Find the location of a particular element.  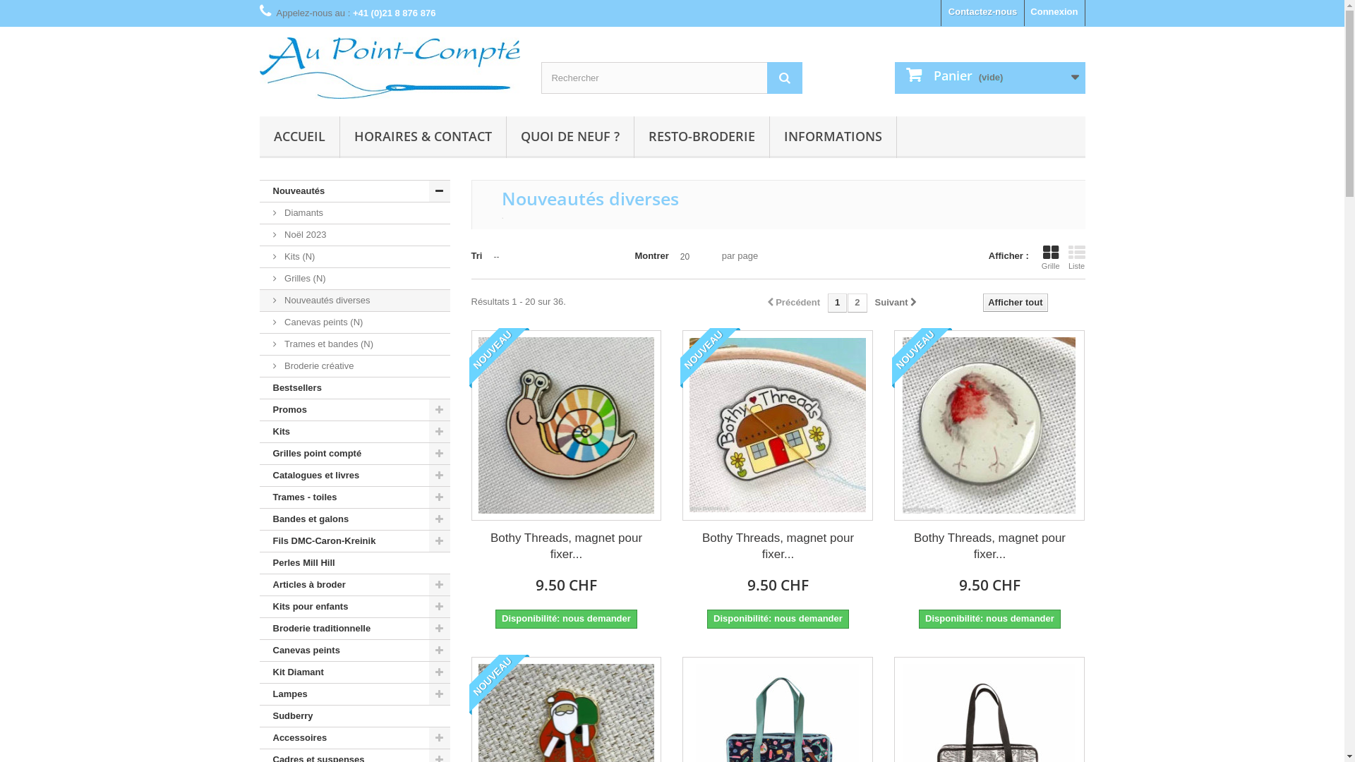

Promos is located at coordinates (355, 411).